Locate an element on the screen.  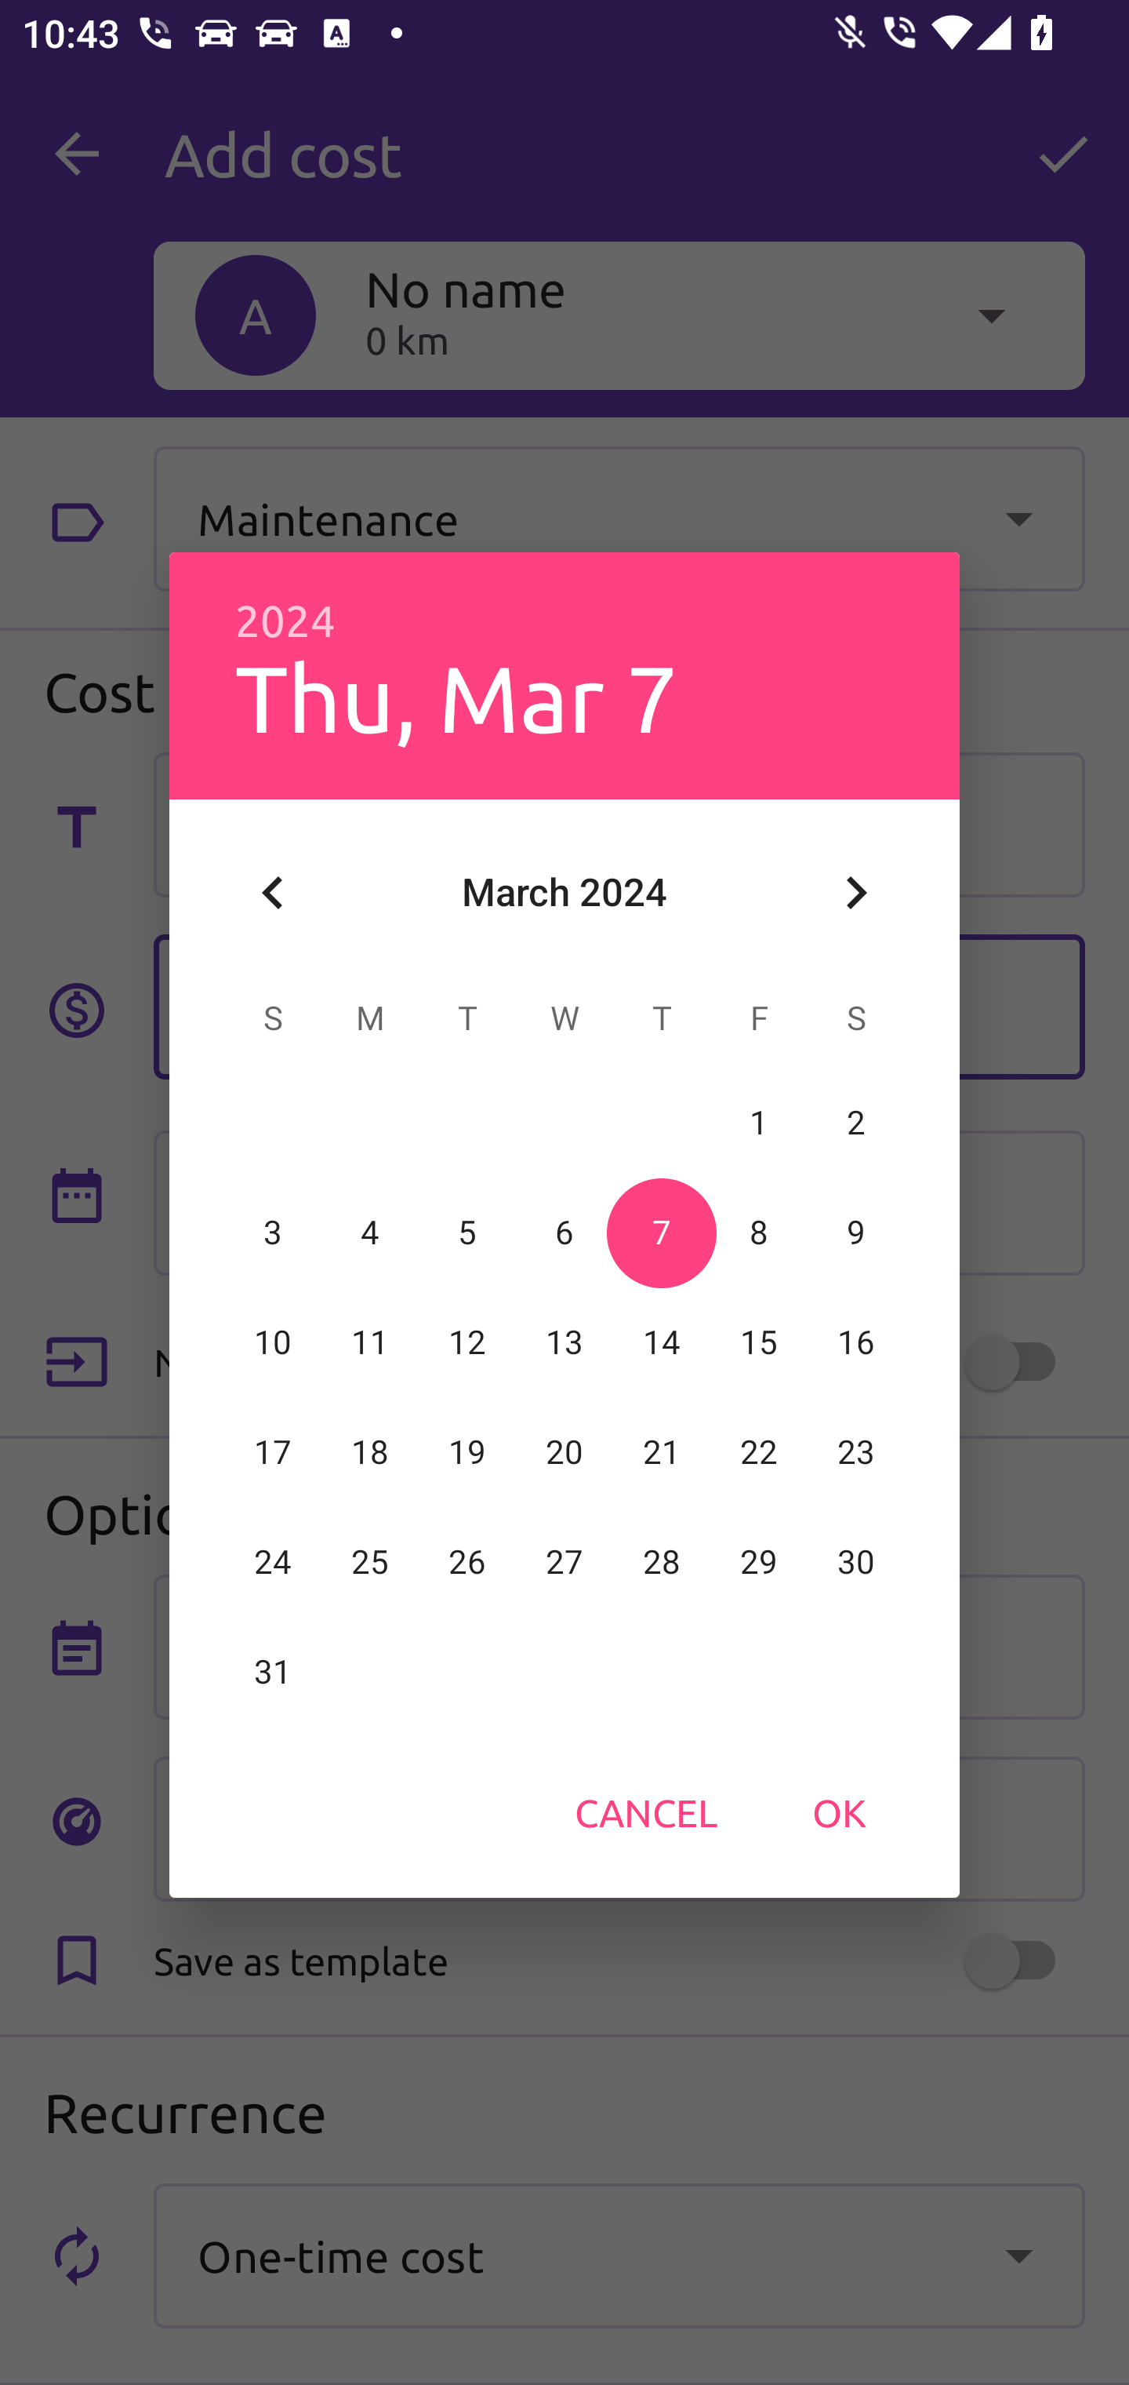
16 16 March 2024 is located at coordinates (855, 1342).